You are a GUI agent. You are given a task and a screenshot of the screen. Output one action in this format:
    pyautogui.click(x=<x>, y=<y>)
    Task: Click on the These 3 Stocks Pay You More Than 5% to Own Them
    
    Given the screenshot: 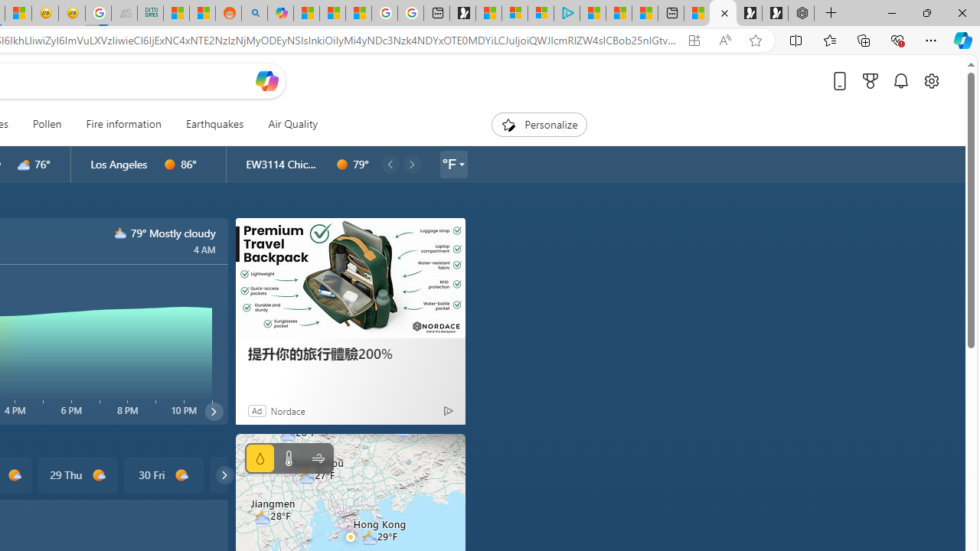 What is the action you would take?
    pyautogui.click(x=645, y=14)
    